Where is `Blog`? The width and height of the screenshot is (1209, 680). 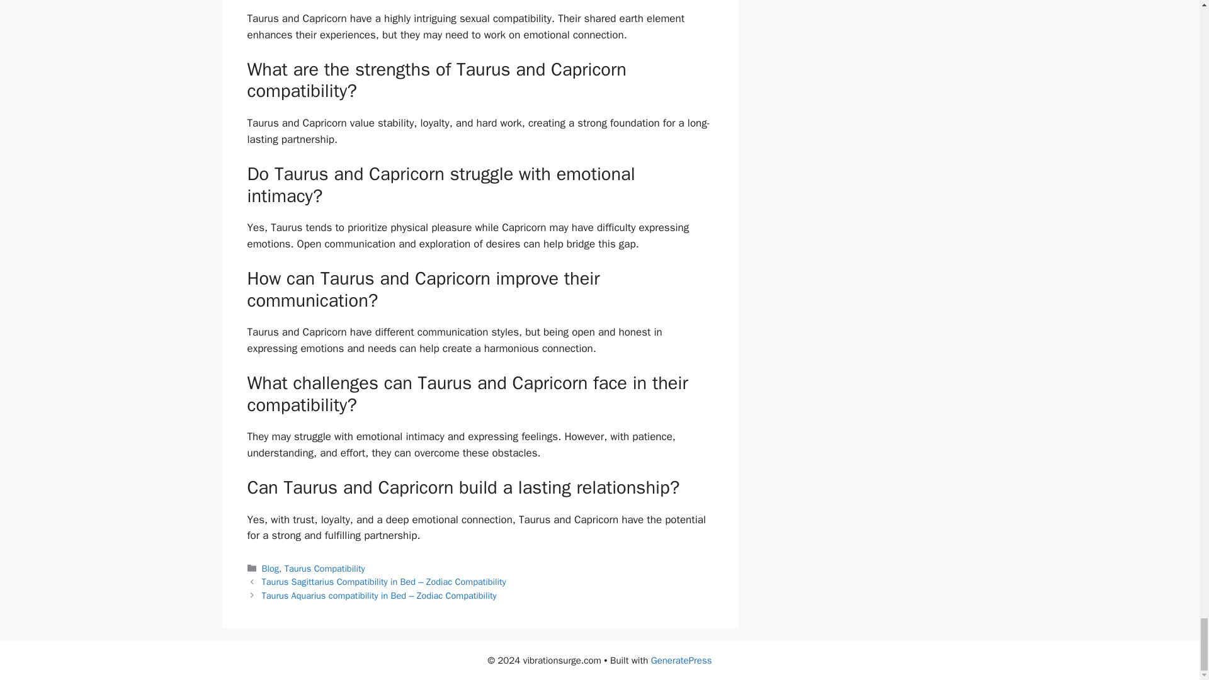
Blog is located at coordinates (271, 568).